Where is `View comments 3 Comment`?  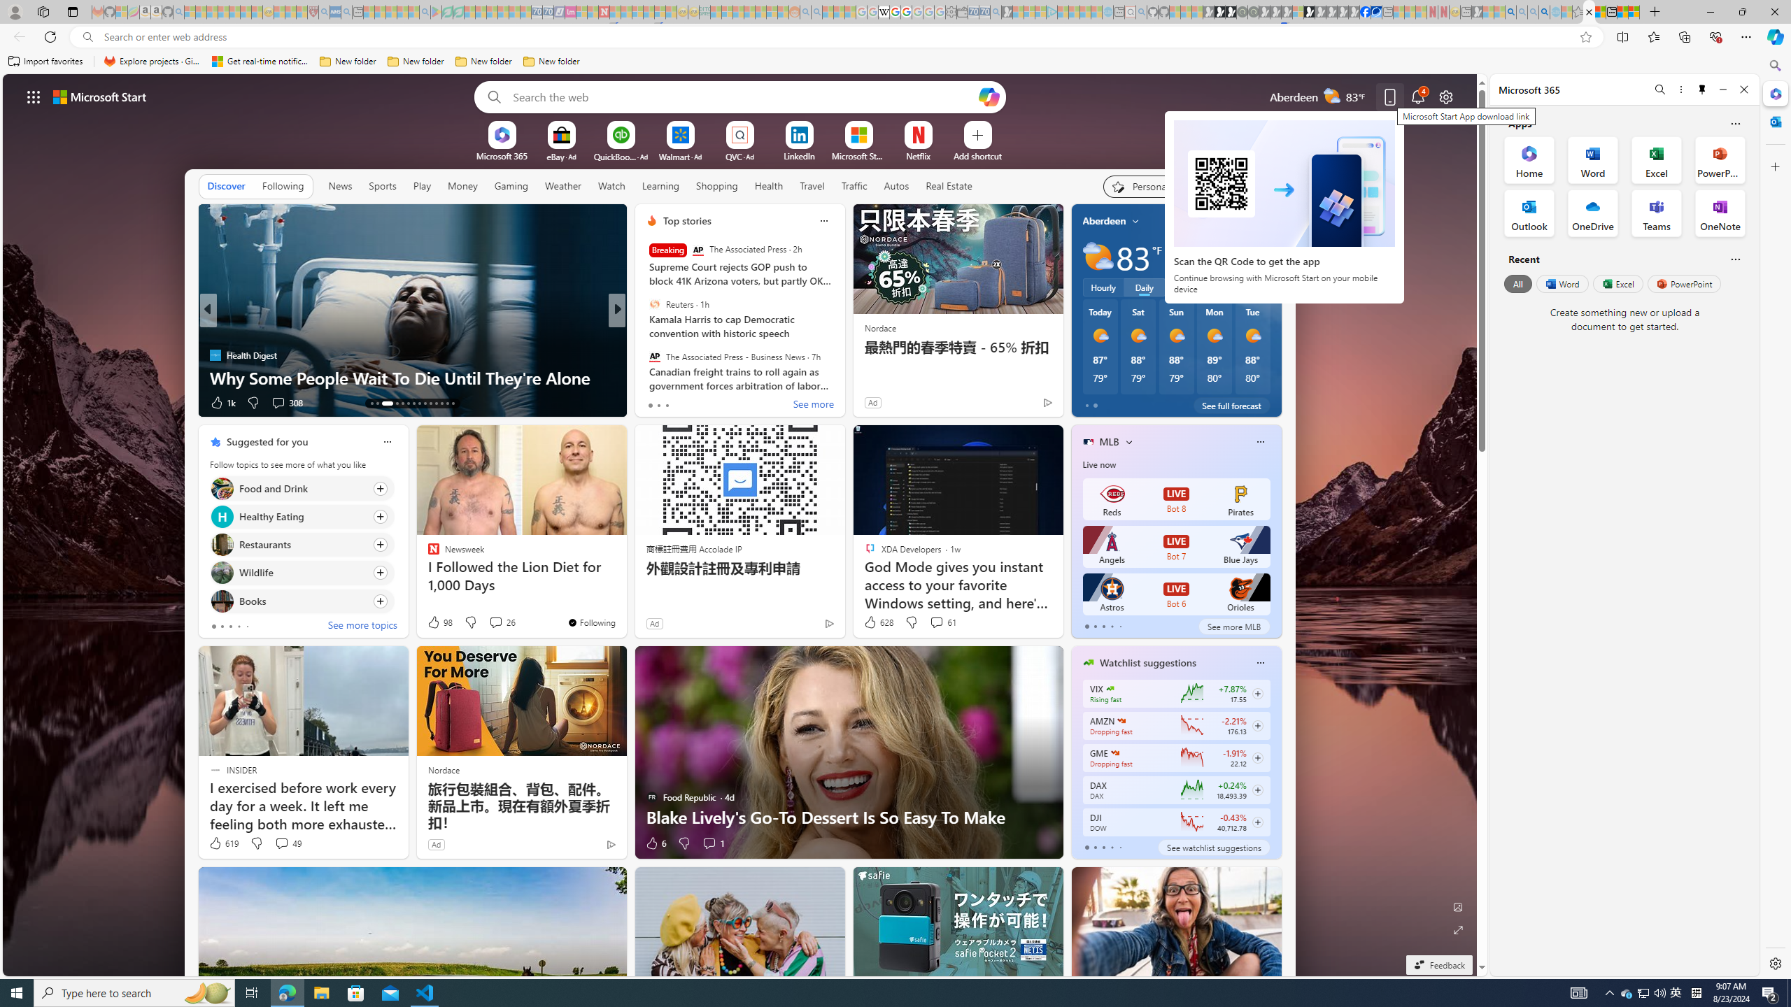 View comments 3 Comment is located at coordinates (714, 403).